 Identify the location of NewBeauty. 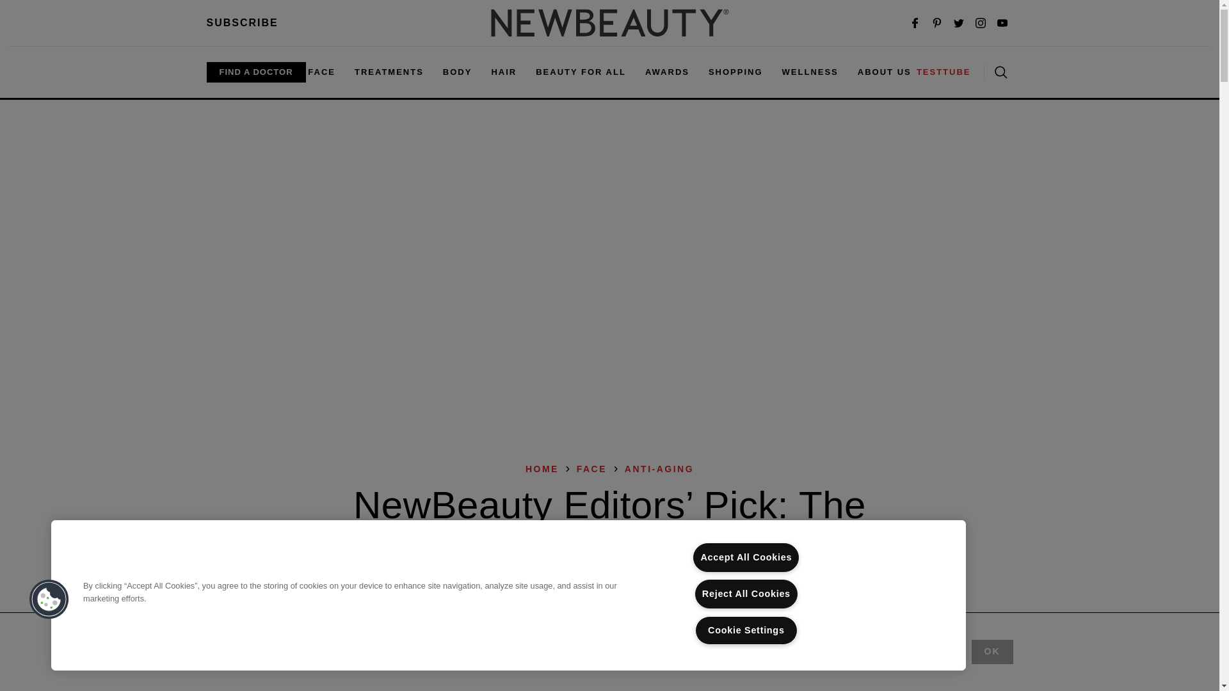
(609, 23).